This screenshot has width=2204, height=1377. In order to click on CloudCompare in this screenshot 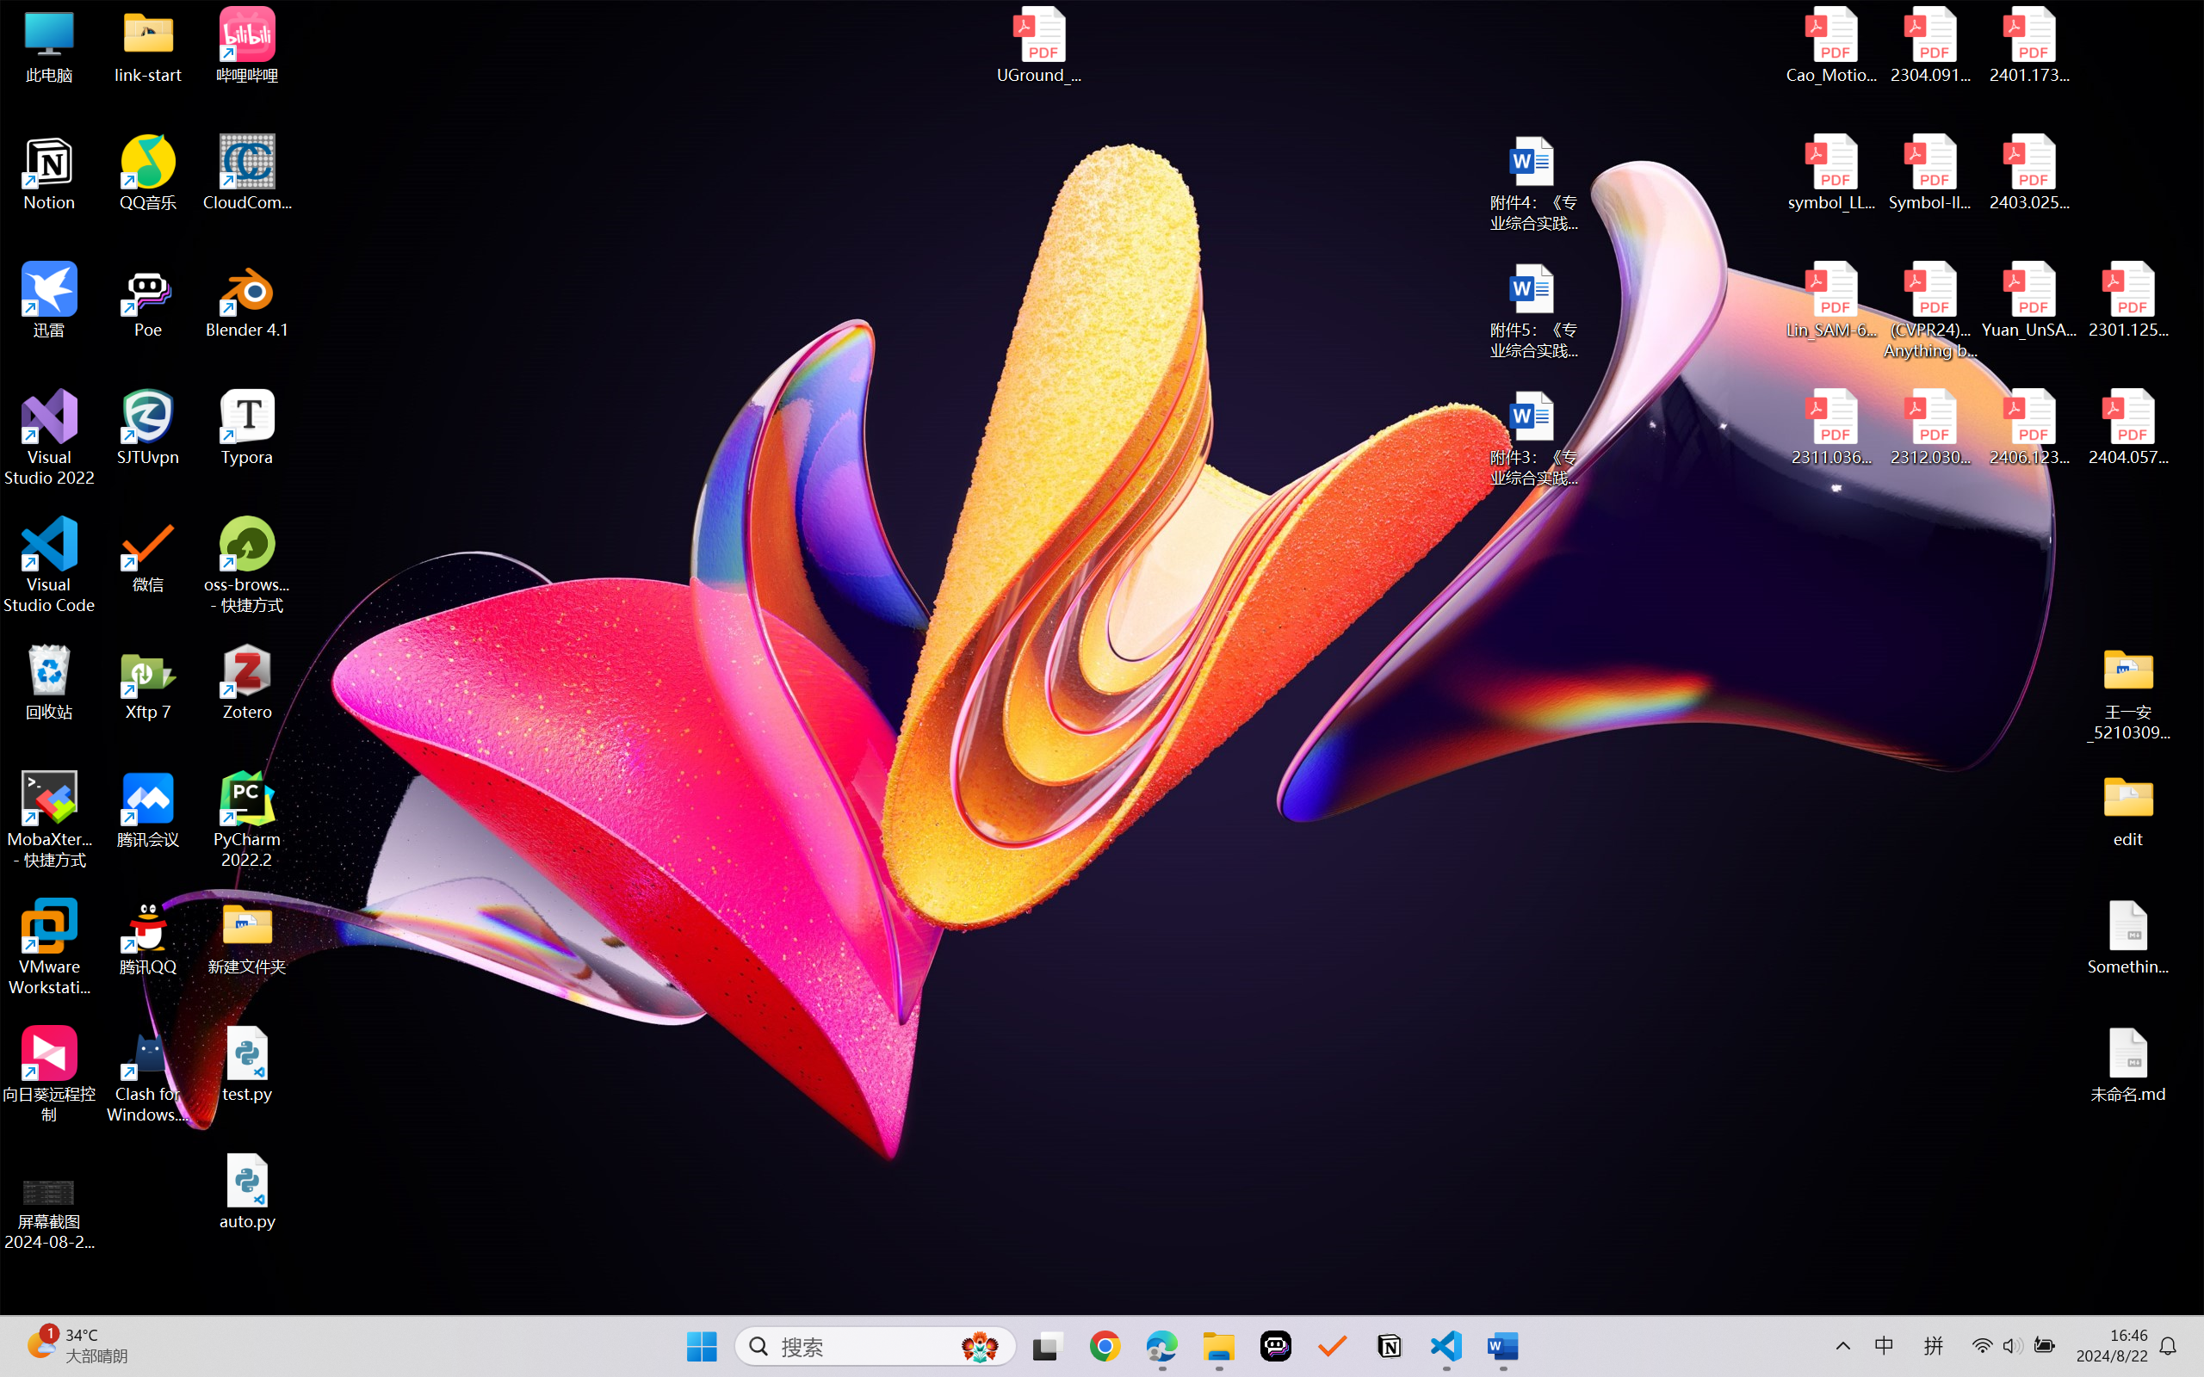, I will do `click(248, 173)`.